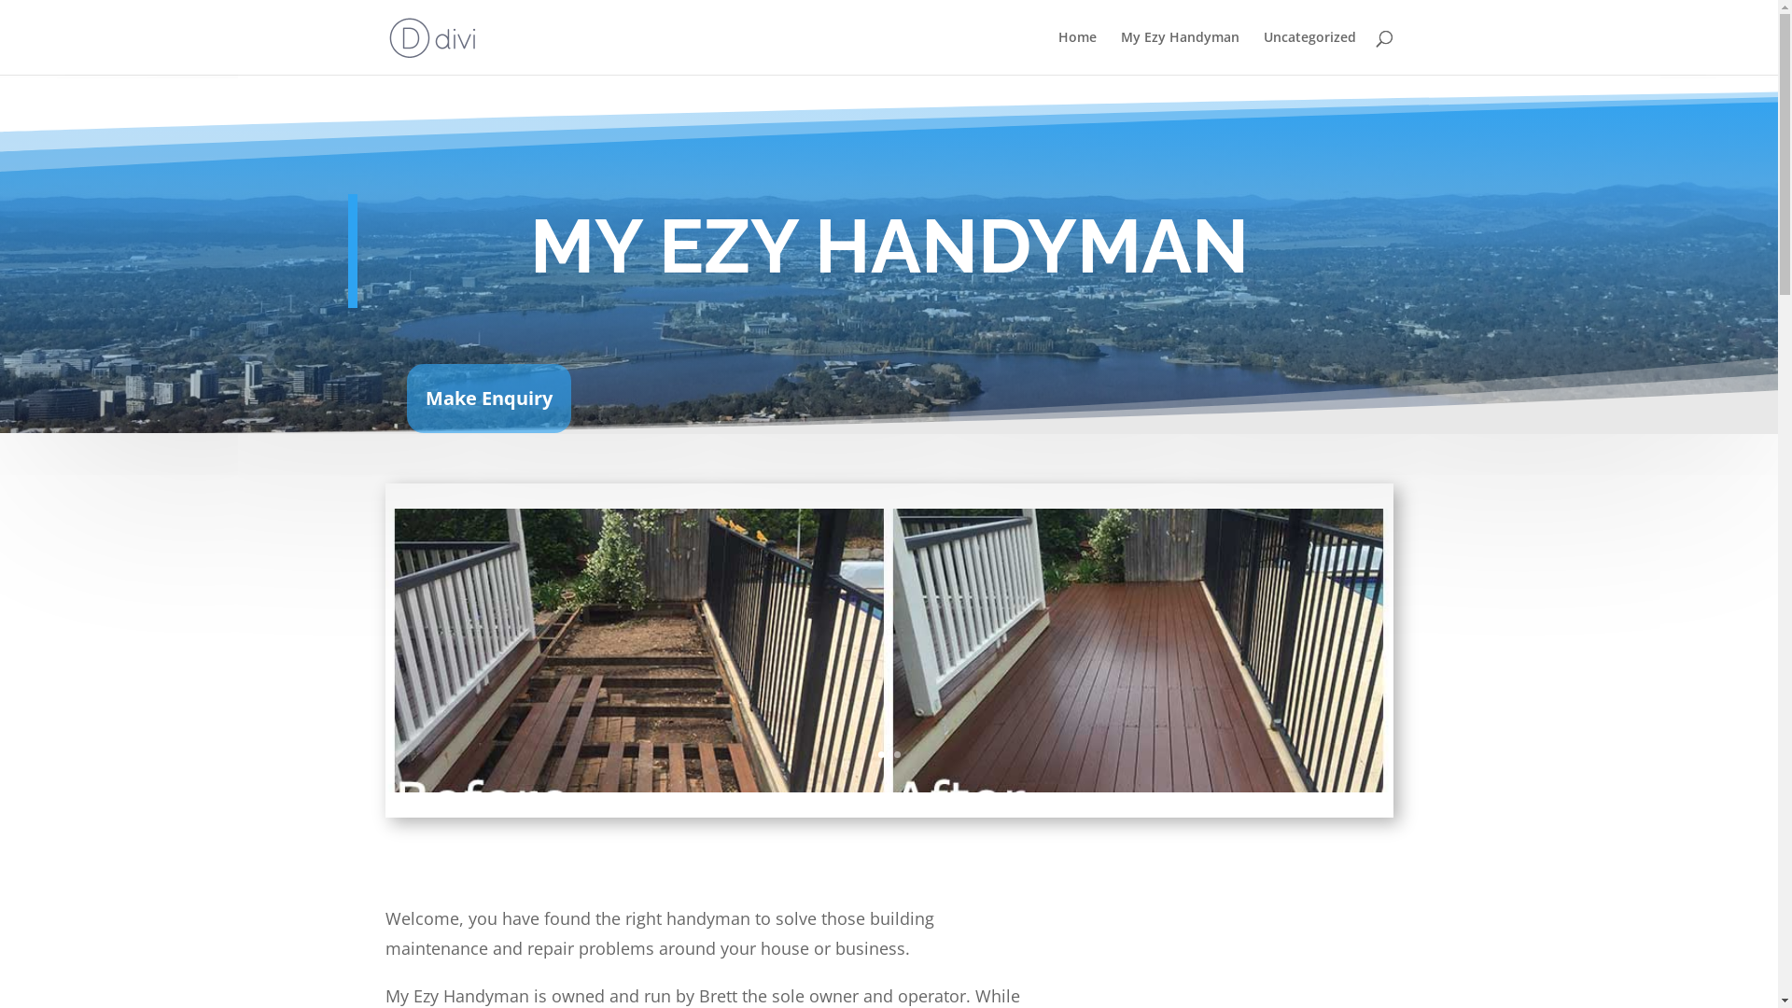 This screenshot has height=1008, width=1792. What do you see at coordinates (897, 754) in the screenshot?
I see `2` at bounding box center [897, 754].